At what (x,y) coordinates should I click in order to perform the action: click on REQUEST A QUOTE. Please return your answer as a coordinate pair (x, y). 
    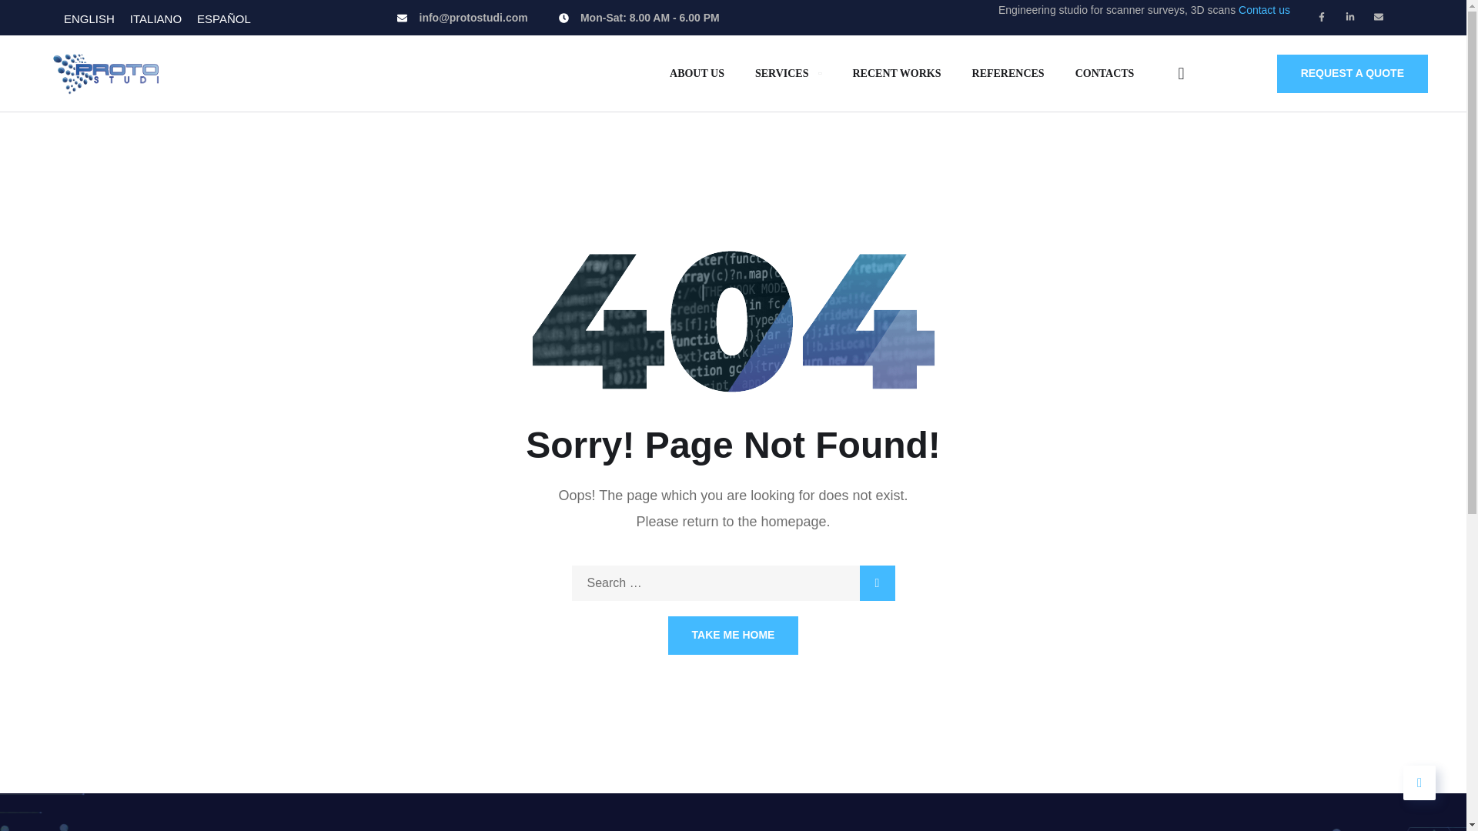
    Looking at the image, I should click on (1352, 74).